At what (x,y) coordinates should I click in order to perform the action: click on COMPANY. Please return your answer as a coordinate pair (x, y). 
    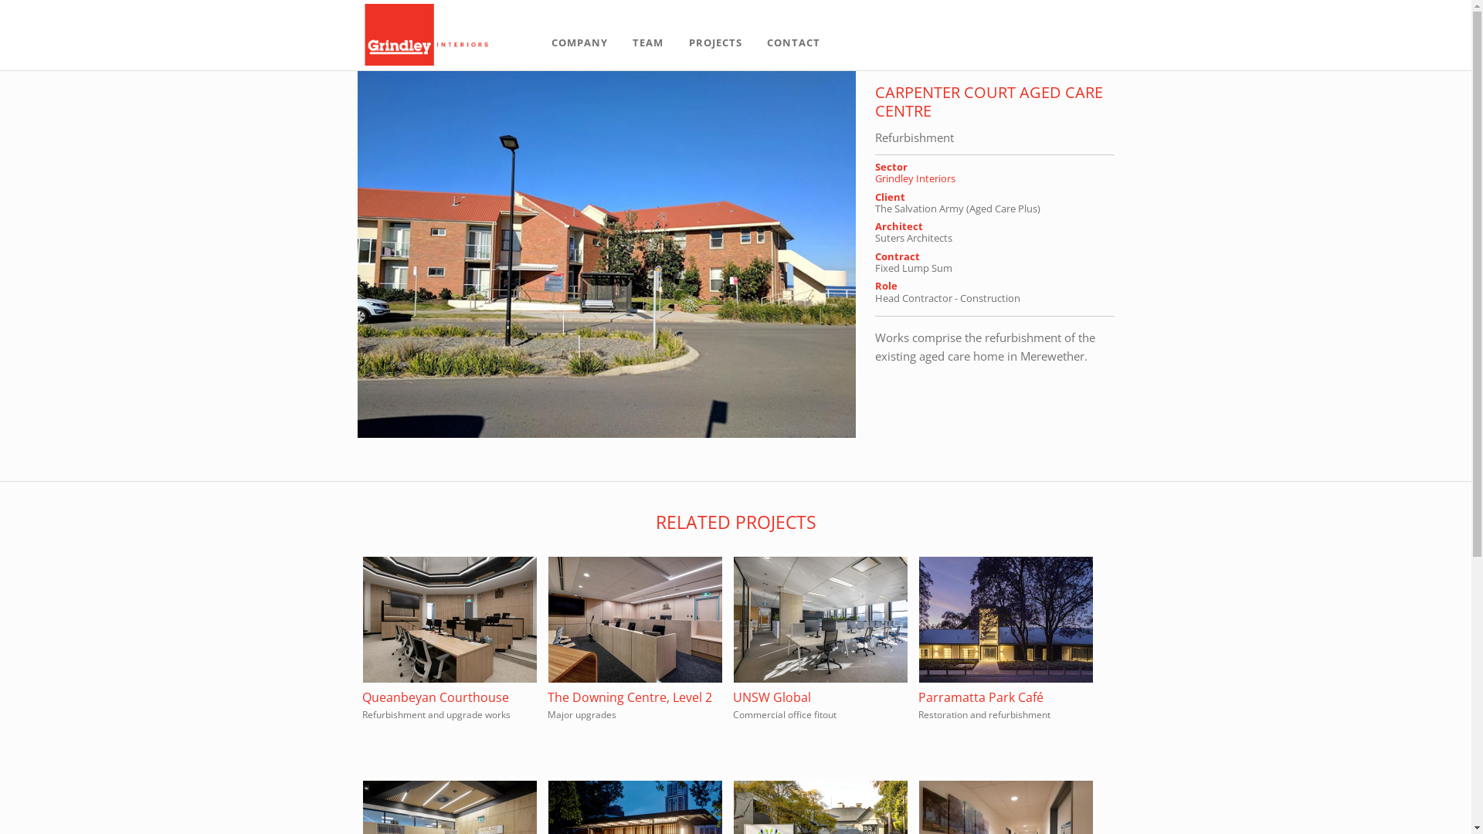
    Looking at the image, I should click on (579, 42).